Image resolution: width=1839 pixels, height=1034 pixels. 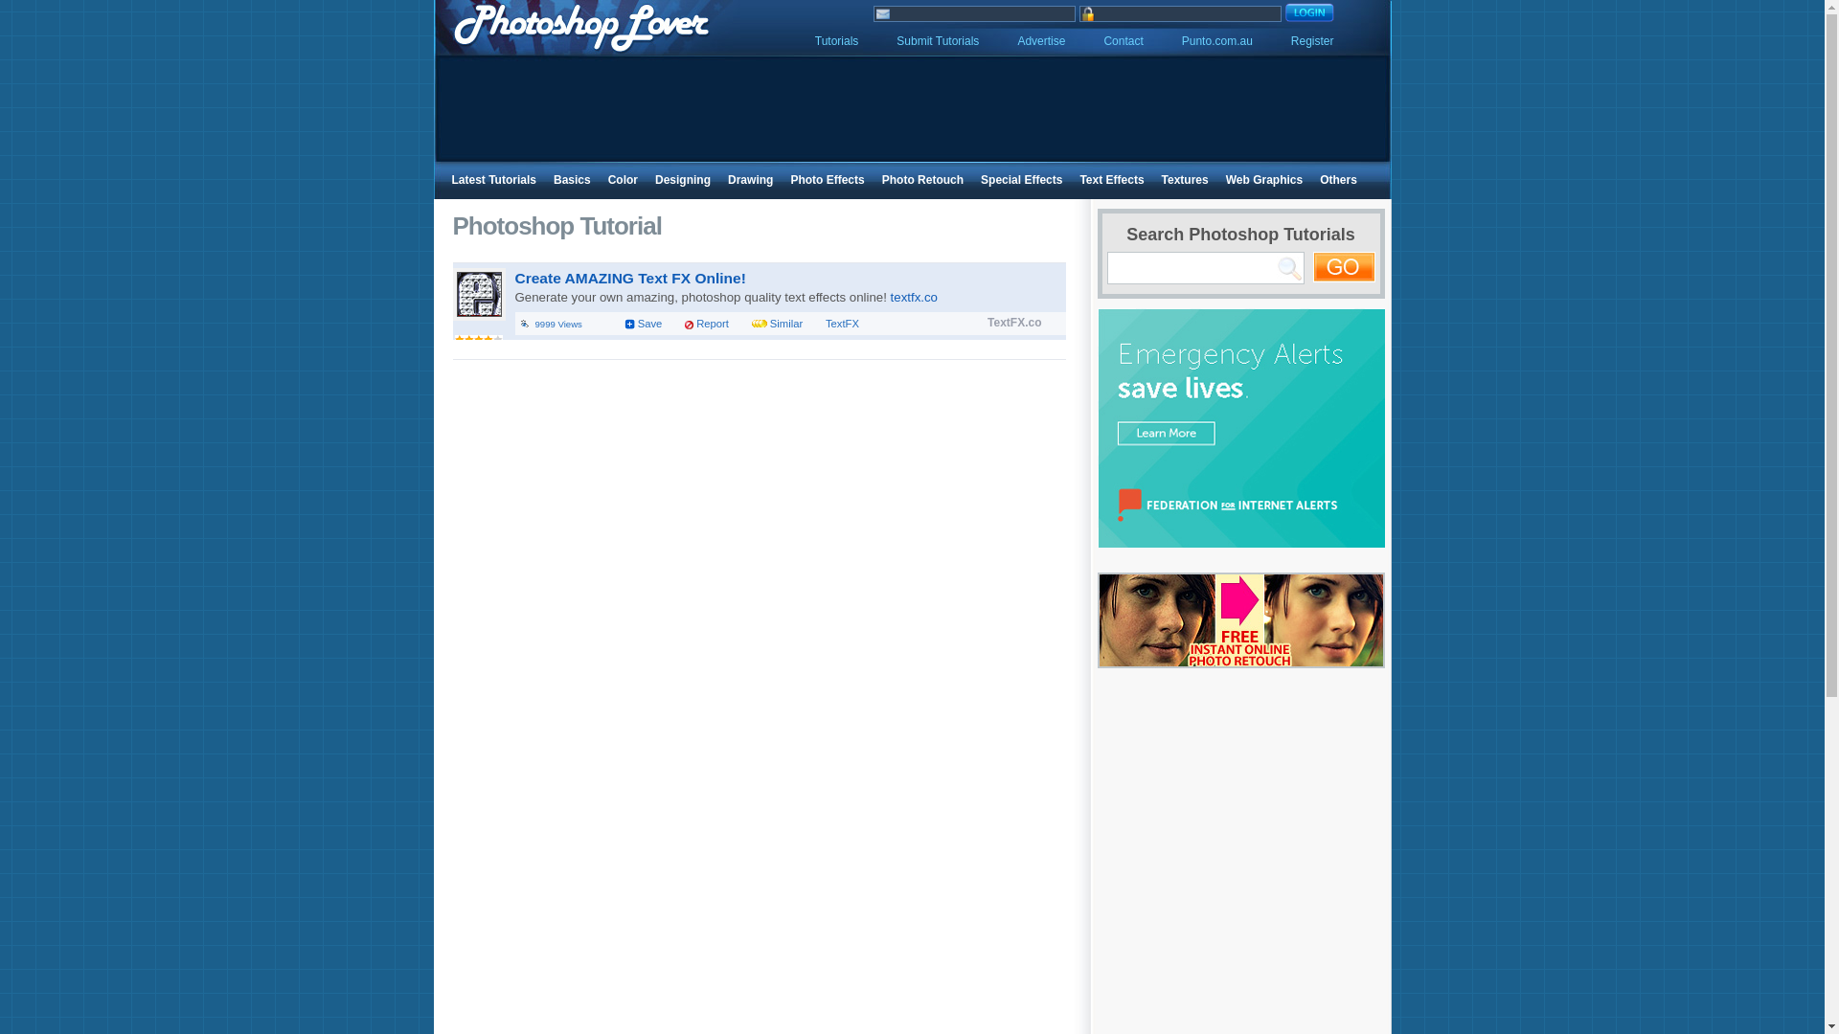 I want to click on Others, so click(x=1338, y=180).